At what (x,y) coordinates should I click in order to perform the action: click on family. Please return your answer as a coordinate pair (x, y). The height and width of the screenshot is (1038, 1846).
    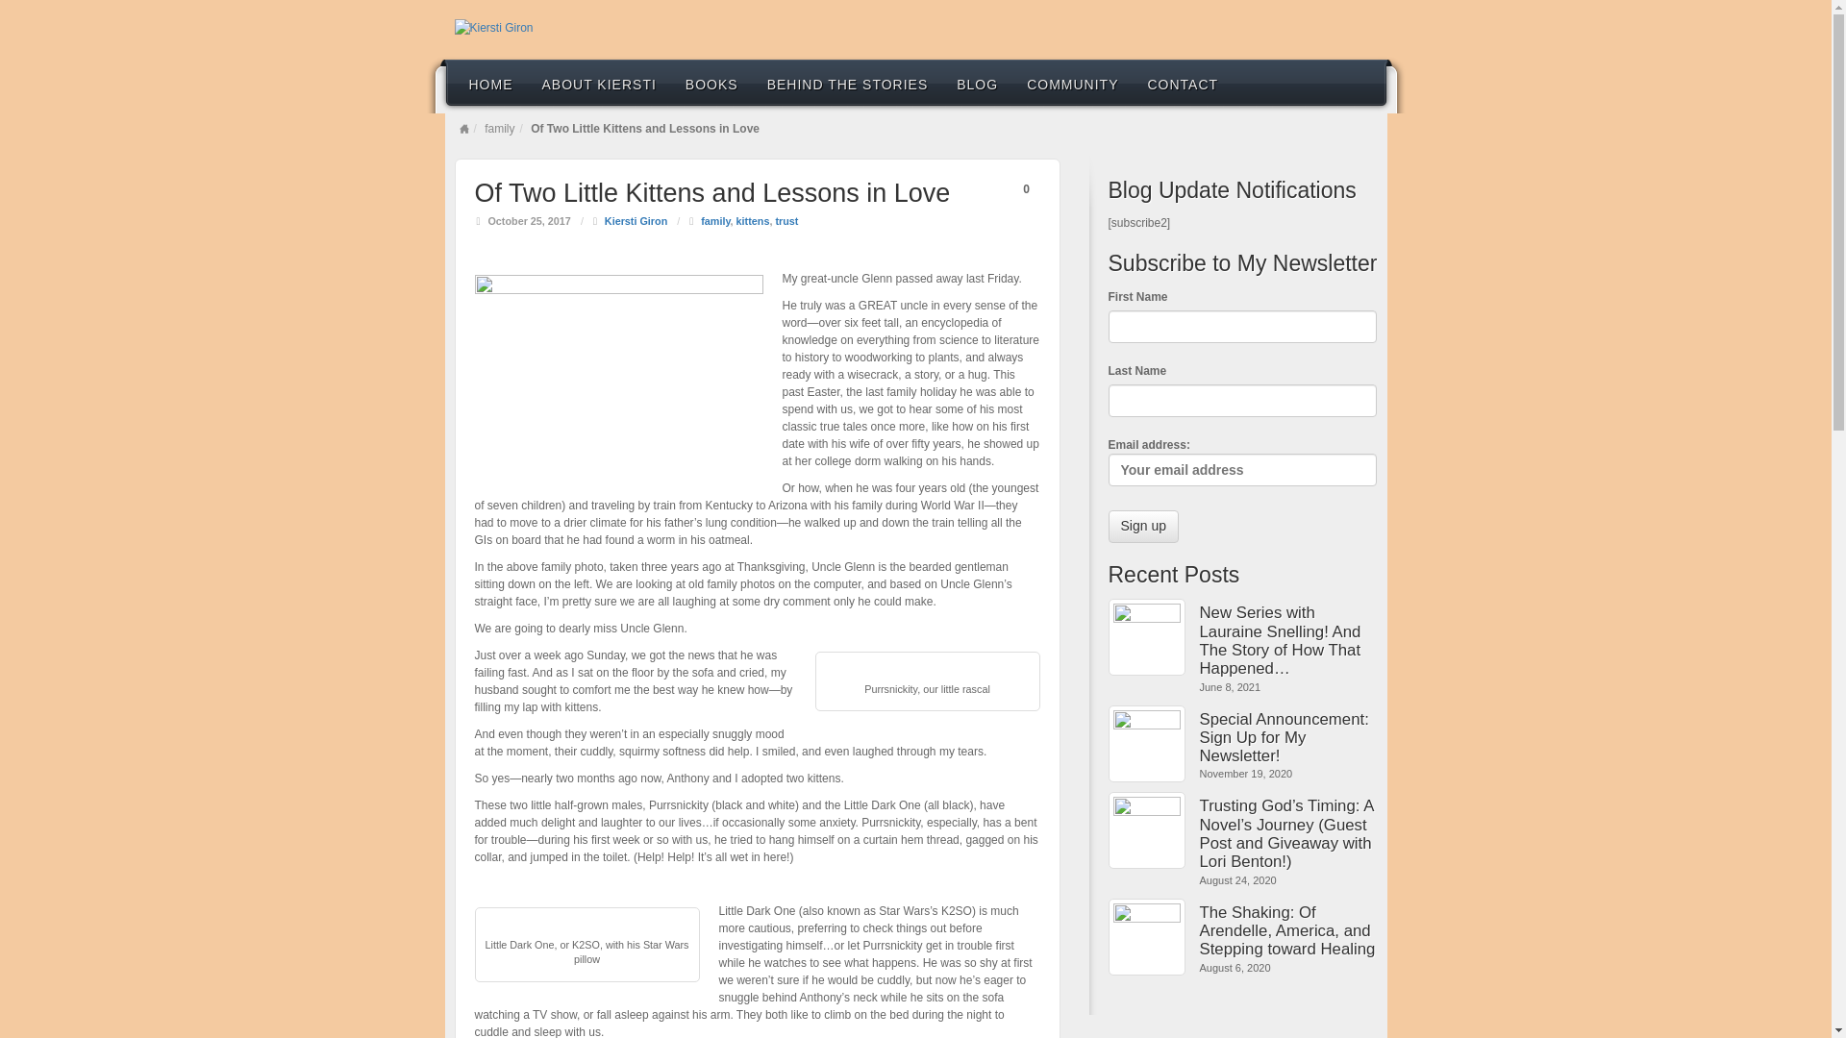
    Looking at the image, I should click on (499, 129).